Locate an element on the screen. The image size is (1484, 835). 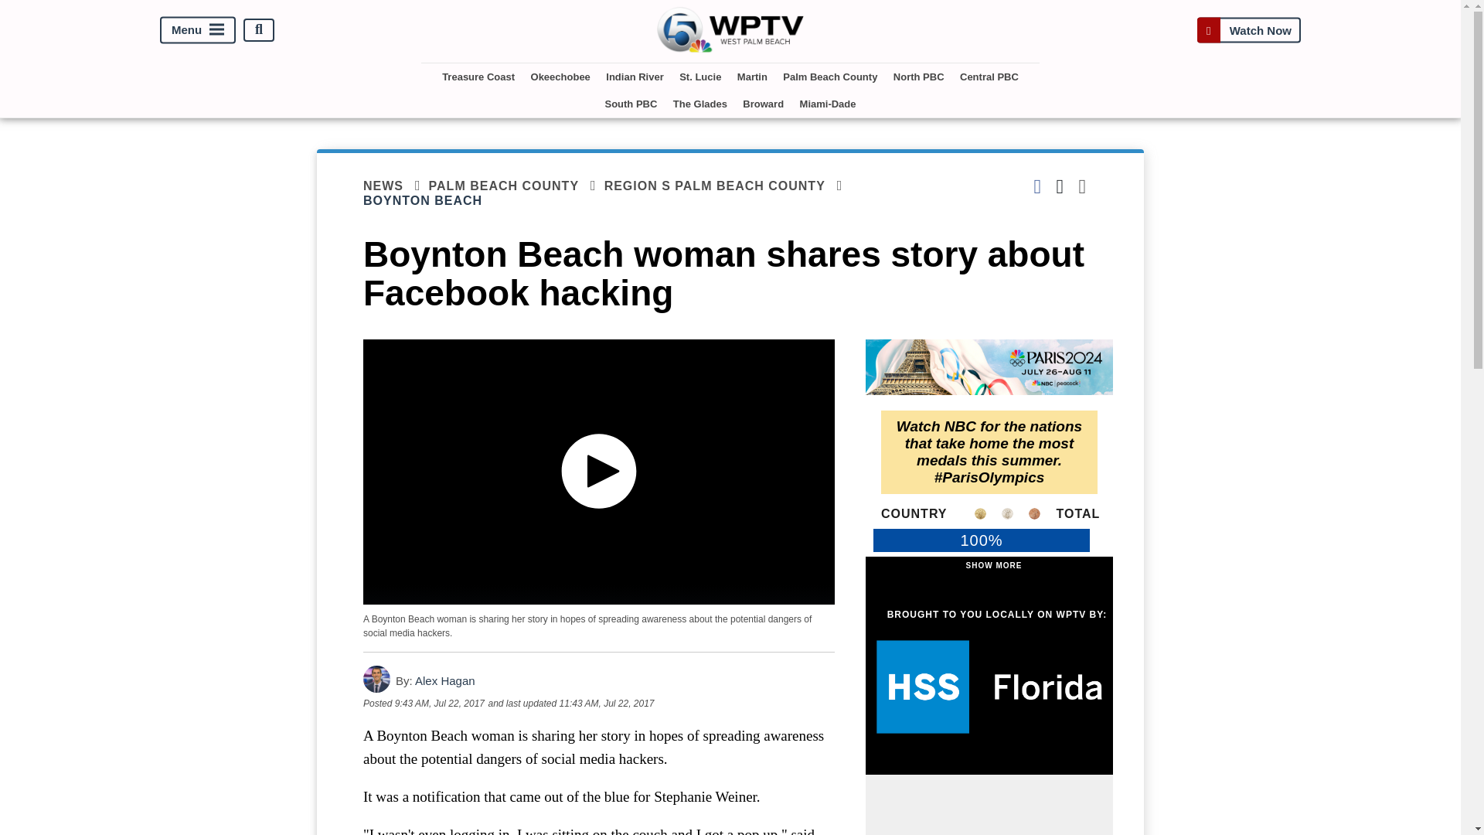
Menu is located at coordinates (198, 29).